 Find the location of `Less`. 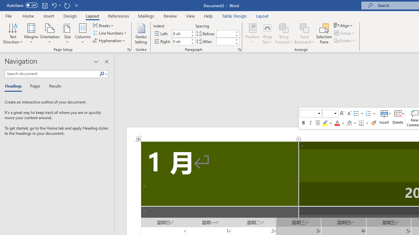

Less is located at coordinates (236, 43).